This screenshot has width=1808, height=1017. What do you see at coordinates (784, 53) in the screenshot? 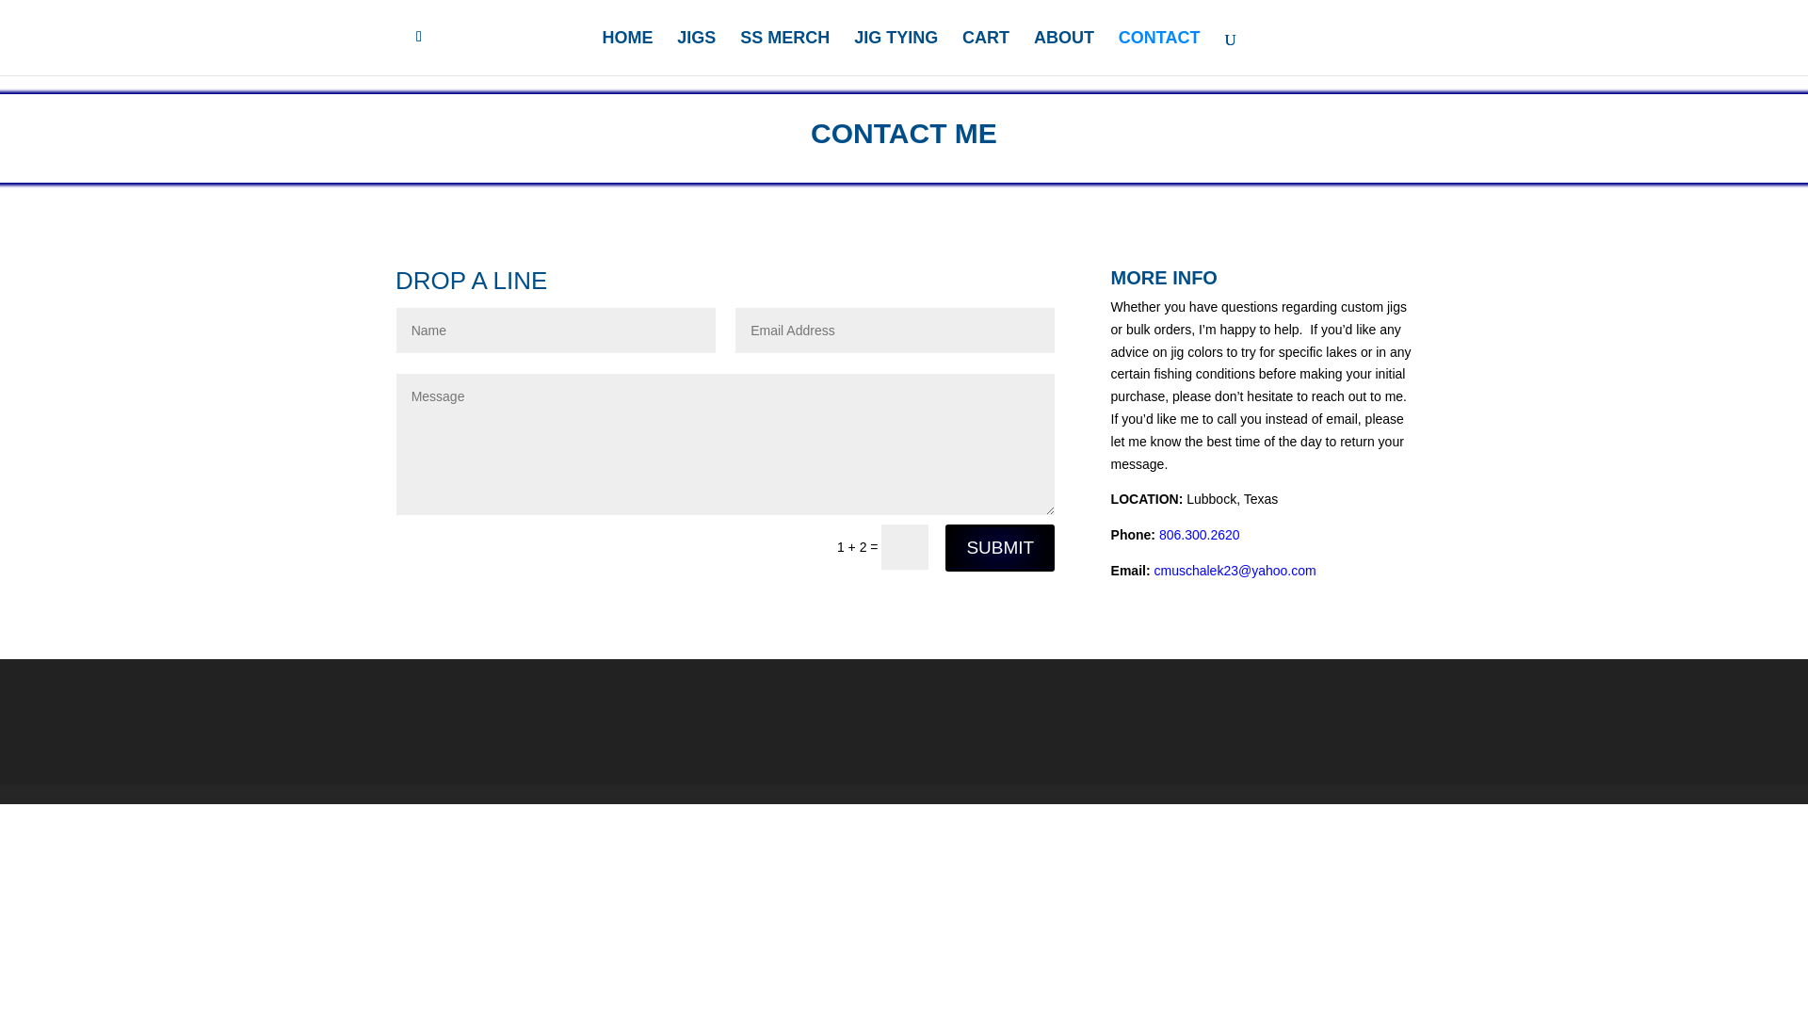
I see `SS MERCH` at bounding box center [784, 53].